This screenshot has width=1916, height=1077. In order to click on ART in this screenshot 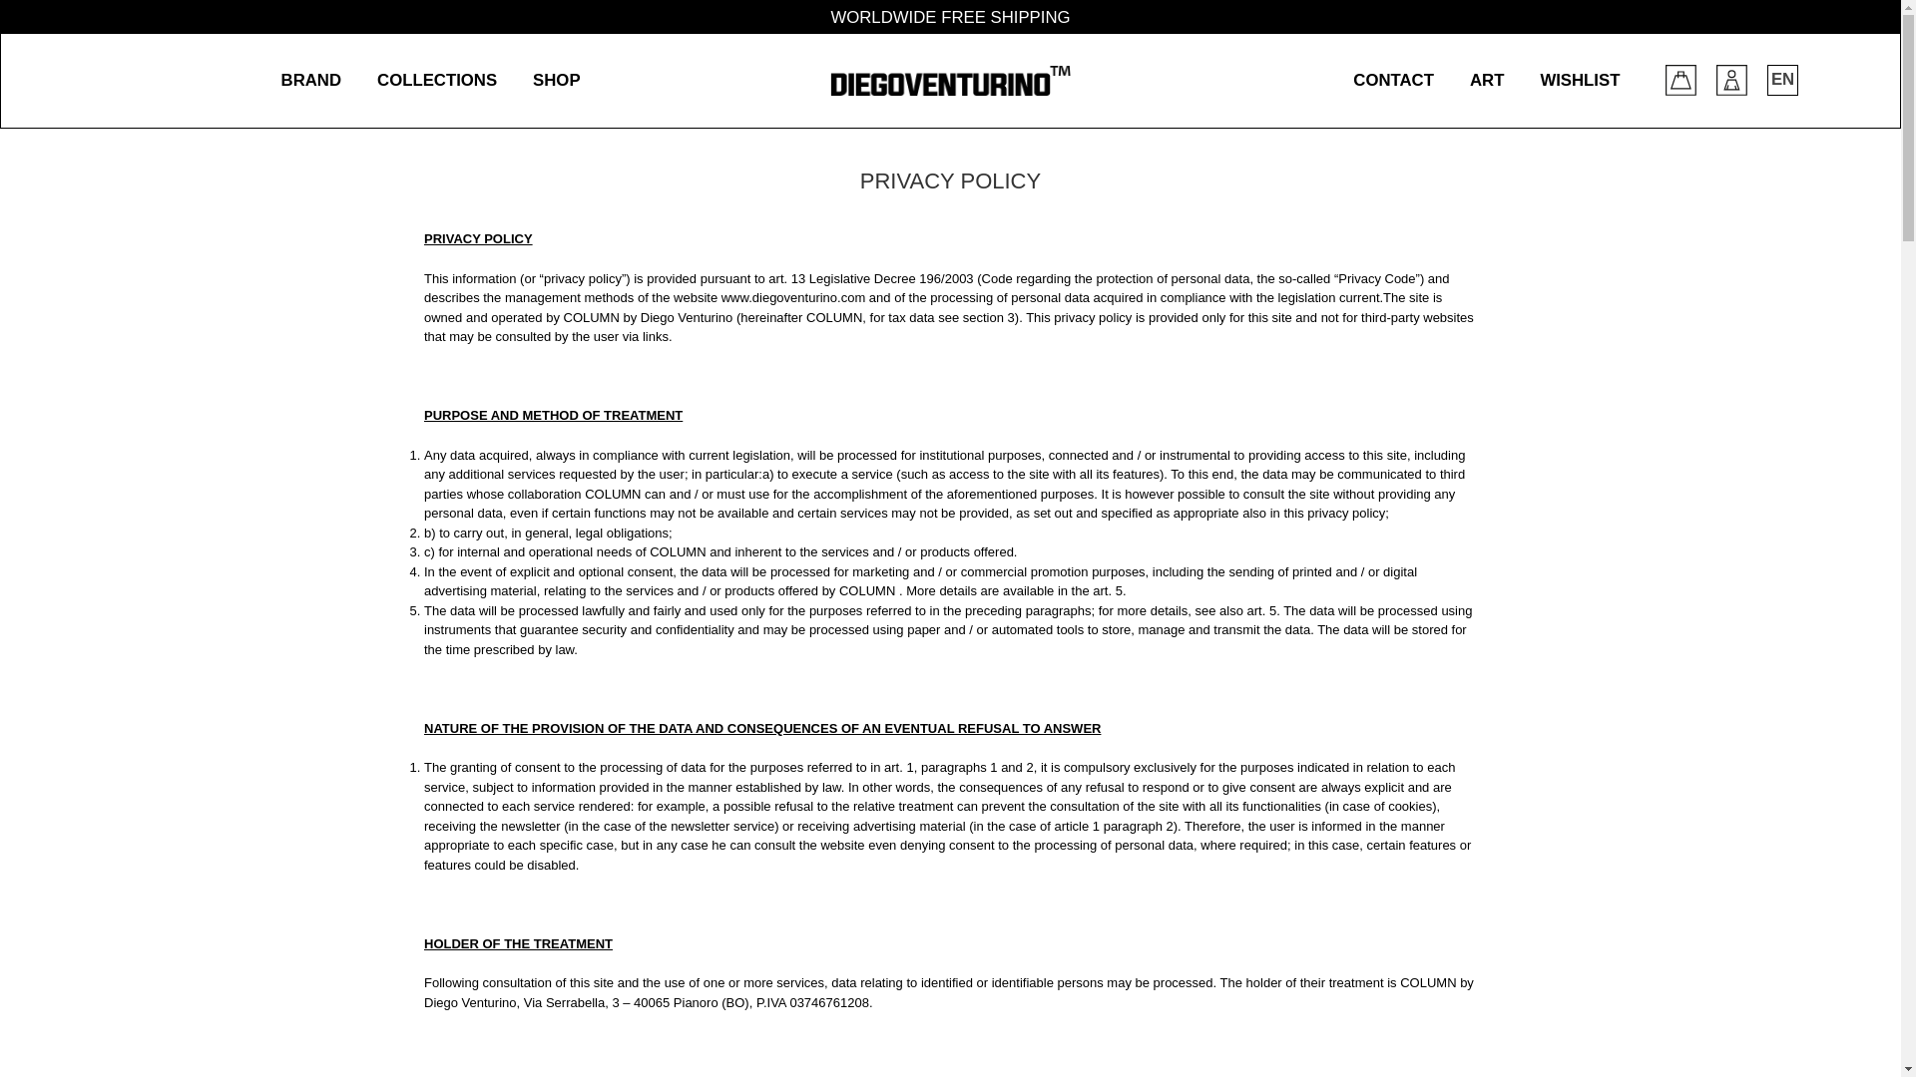, I will do `click(1487, 80)`.